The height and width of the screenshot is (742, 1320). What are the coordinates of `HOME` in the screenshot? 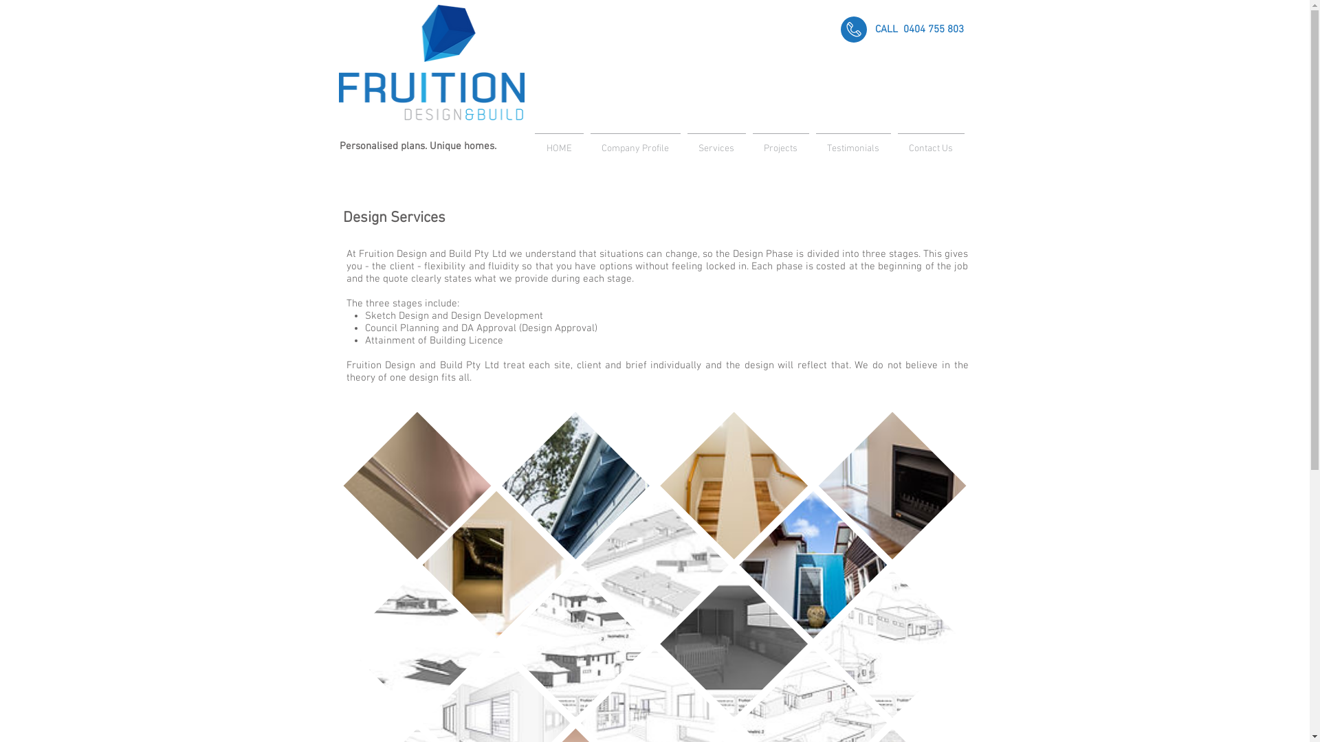 It's located at (558, 143).